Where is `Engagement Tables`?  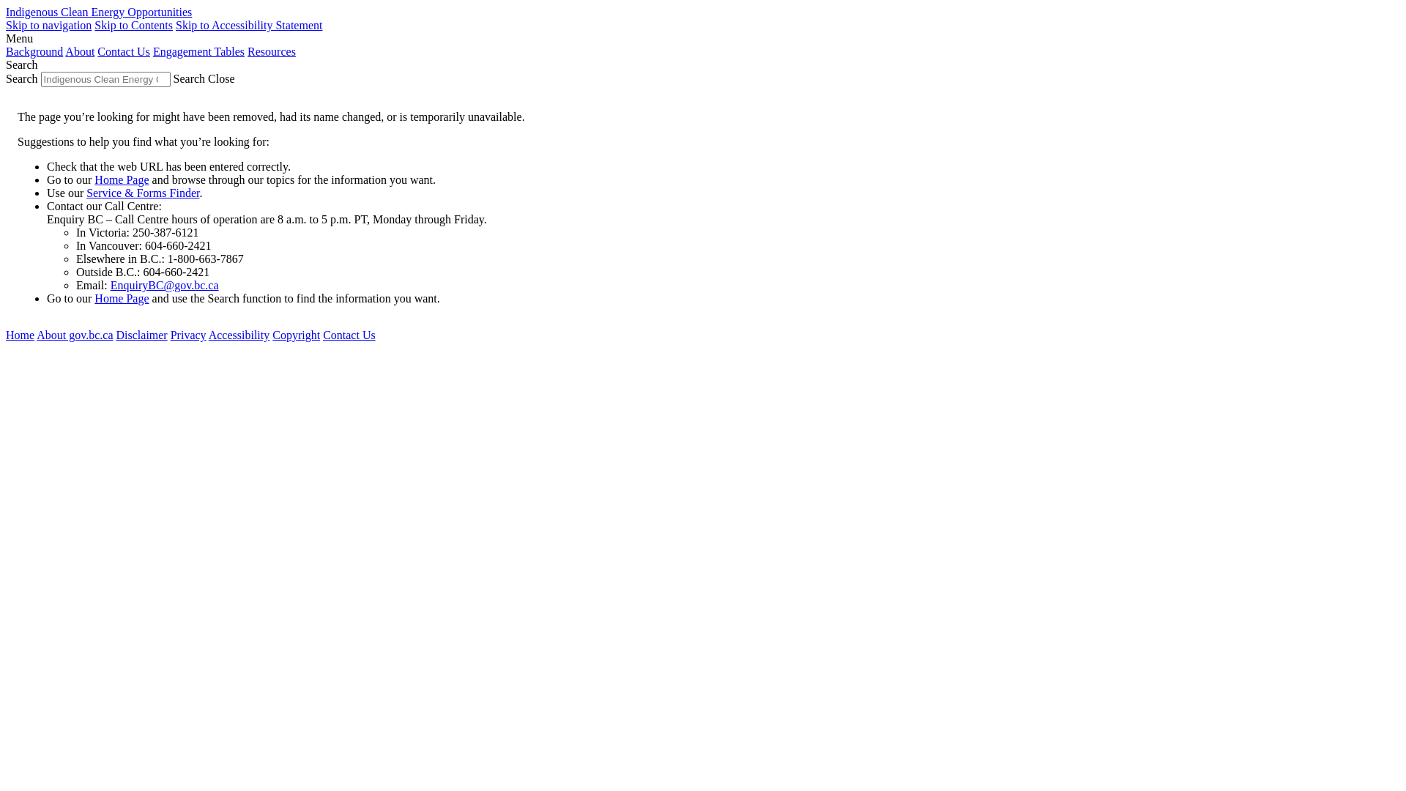
Engagement Tables is located at coordinates (199, 51).